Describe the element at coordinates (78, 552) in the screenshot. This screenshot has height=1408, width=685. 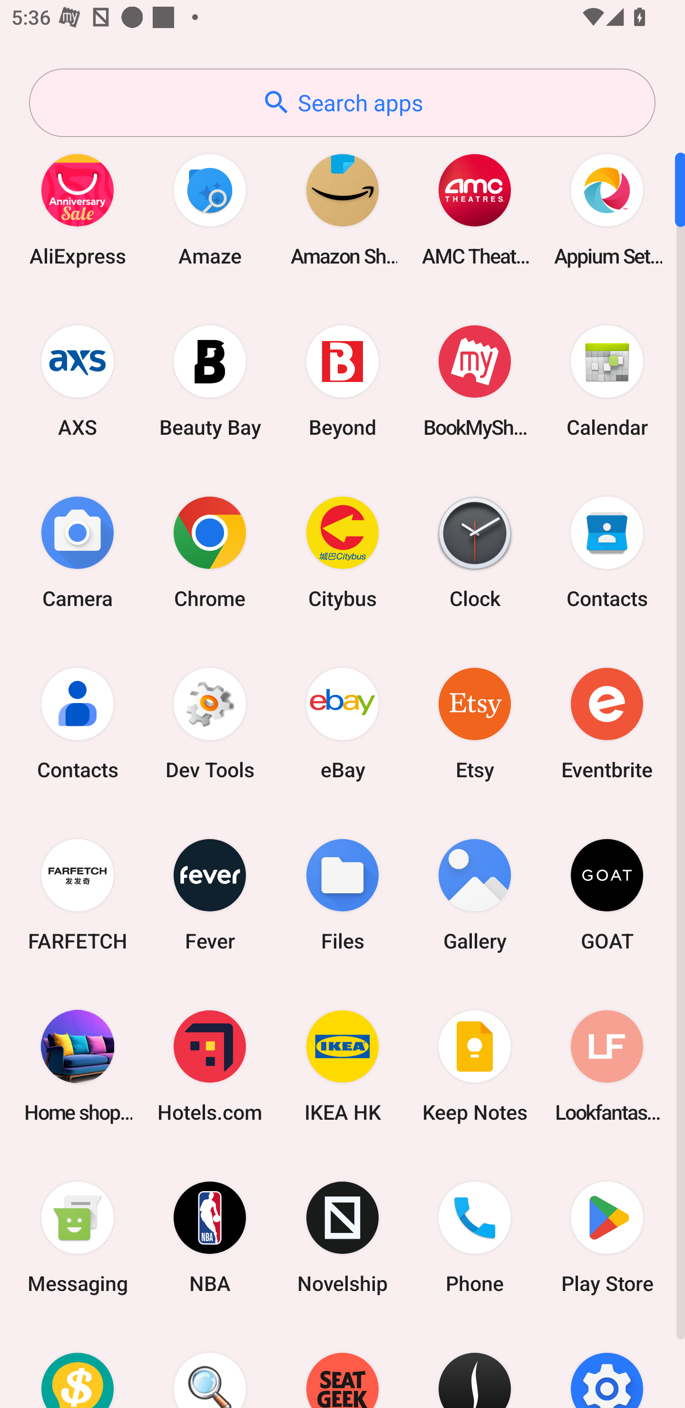
I see `Camera` at that location.